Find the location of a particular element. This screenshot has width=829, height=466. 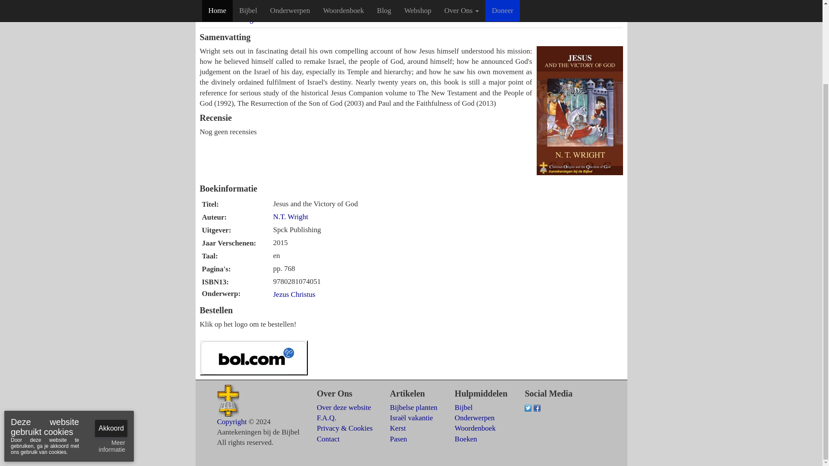

Meer informatie is located at coordinates (108, 349).